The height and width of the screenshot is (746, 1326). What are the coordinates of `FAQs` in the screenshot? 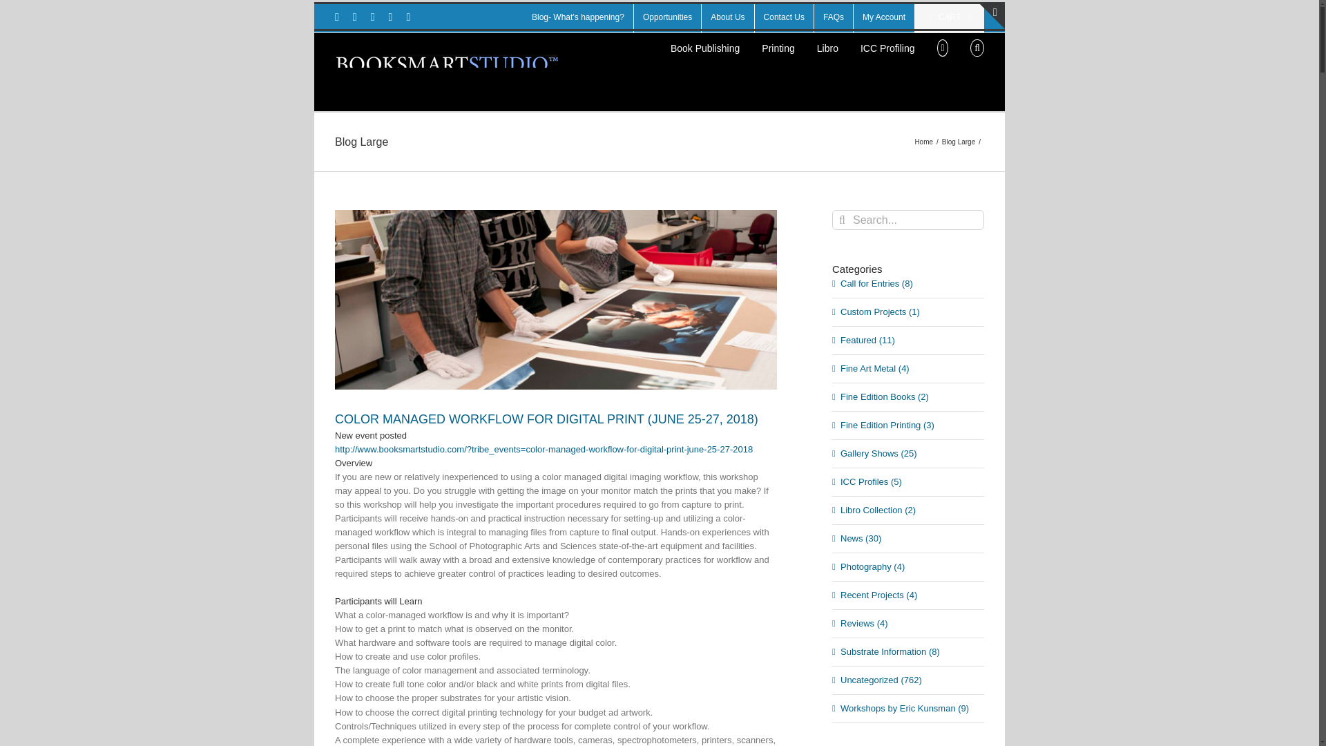 It's located at (833, 17).